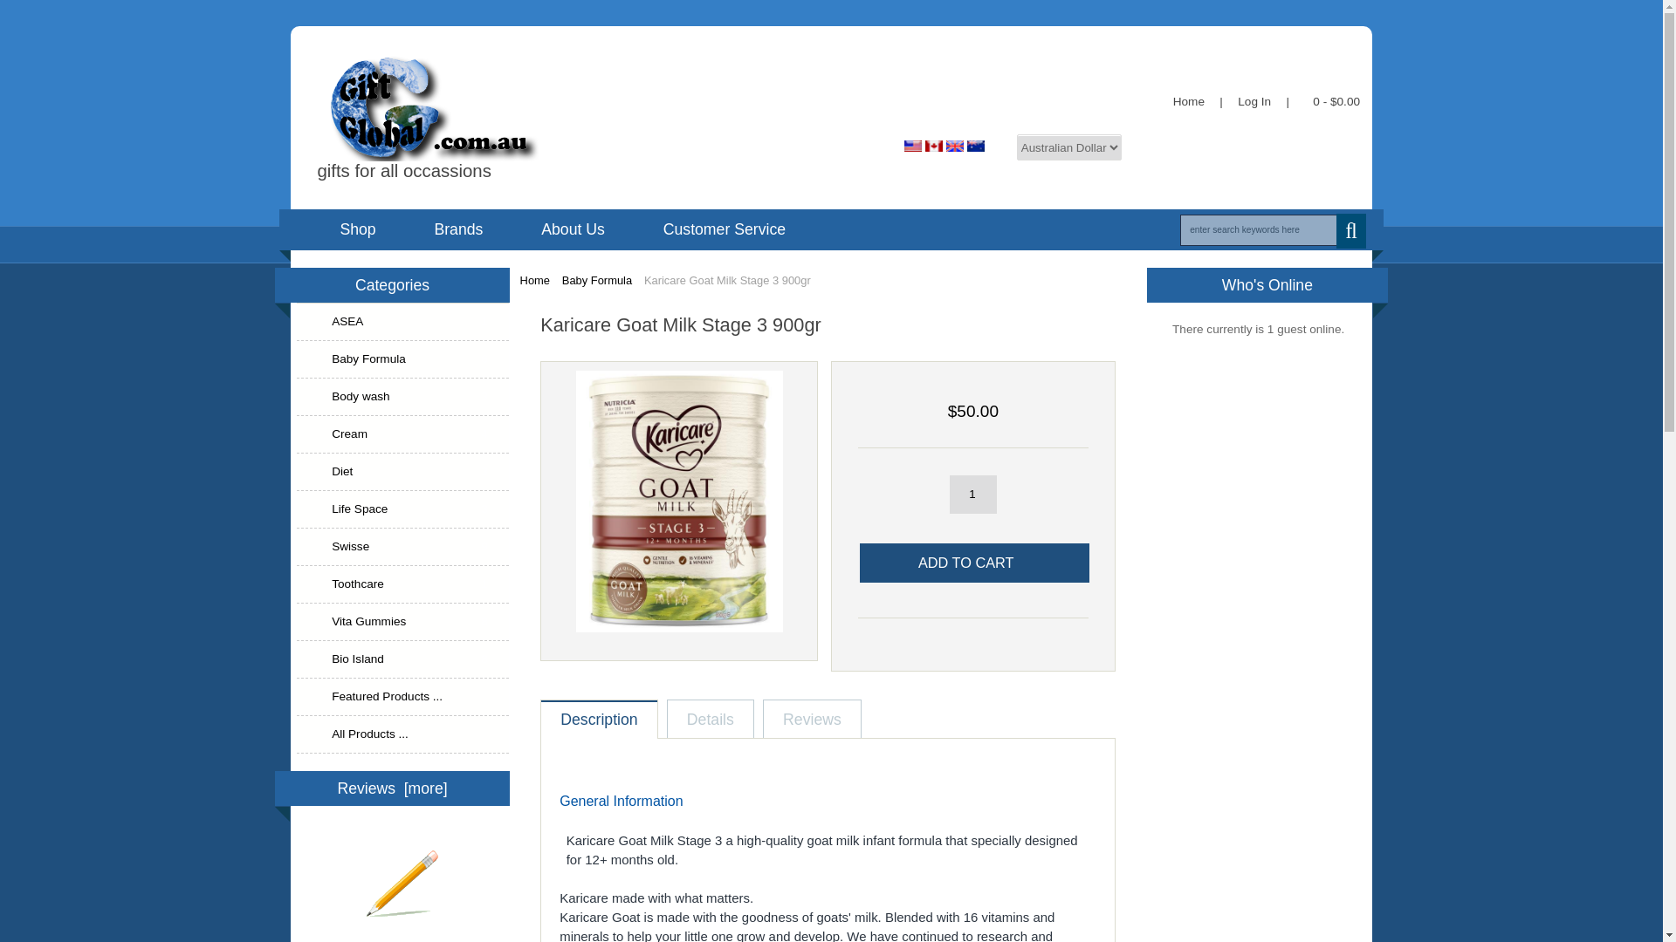  What do you see at coordinates (403, 734) in the screenshot?
I see `All Products ...` at bounding box center [403, 734].